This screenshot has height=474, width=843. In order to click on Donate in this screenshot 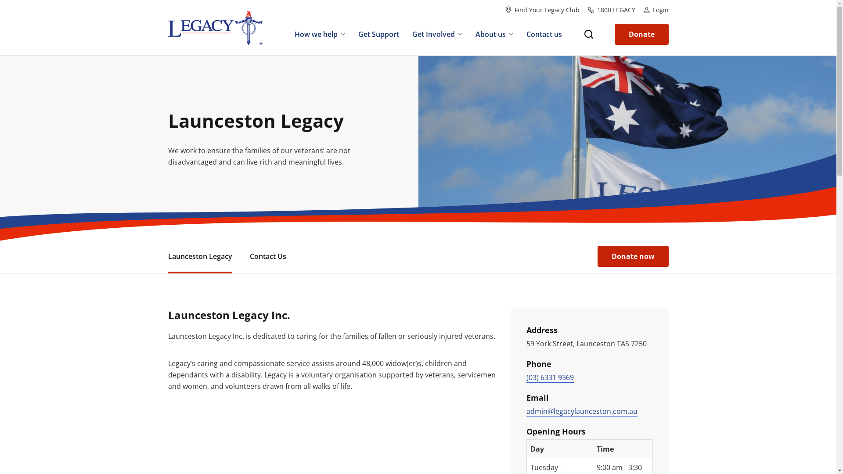, I will do `click(642, 34)`.